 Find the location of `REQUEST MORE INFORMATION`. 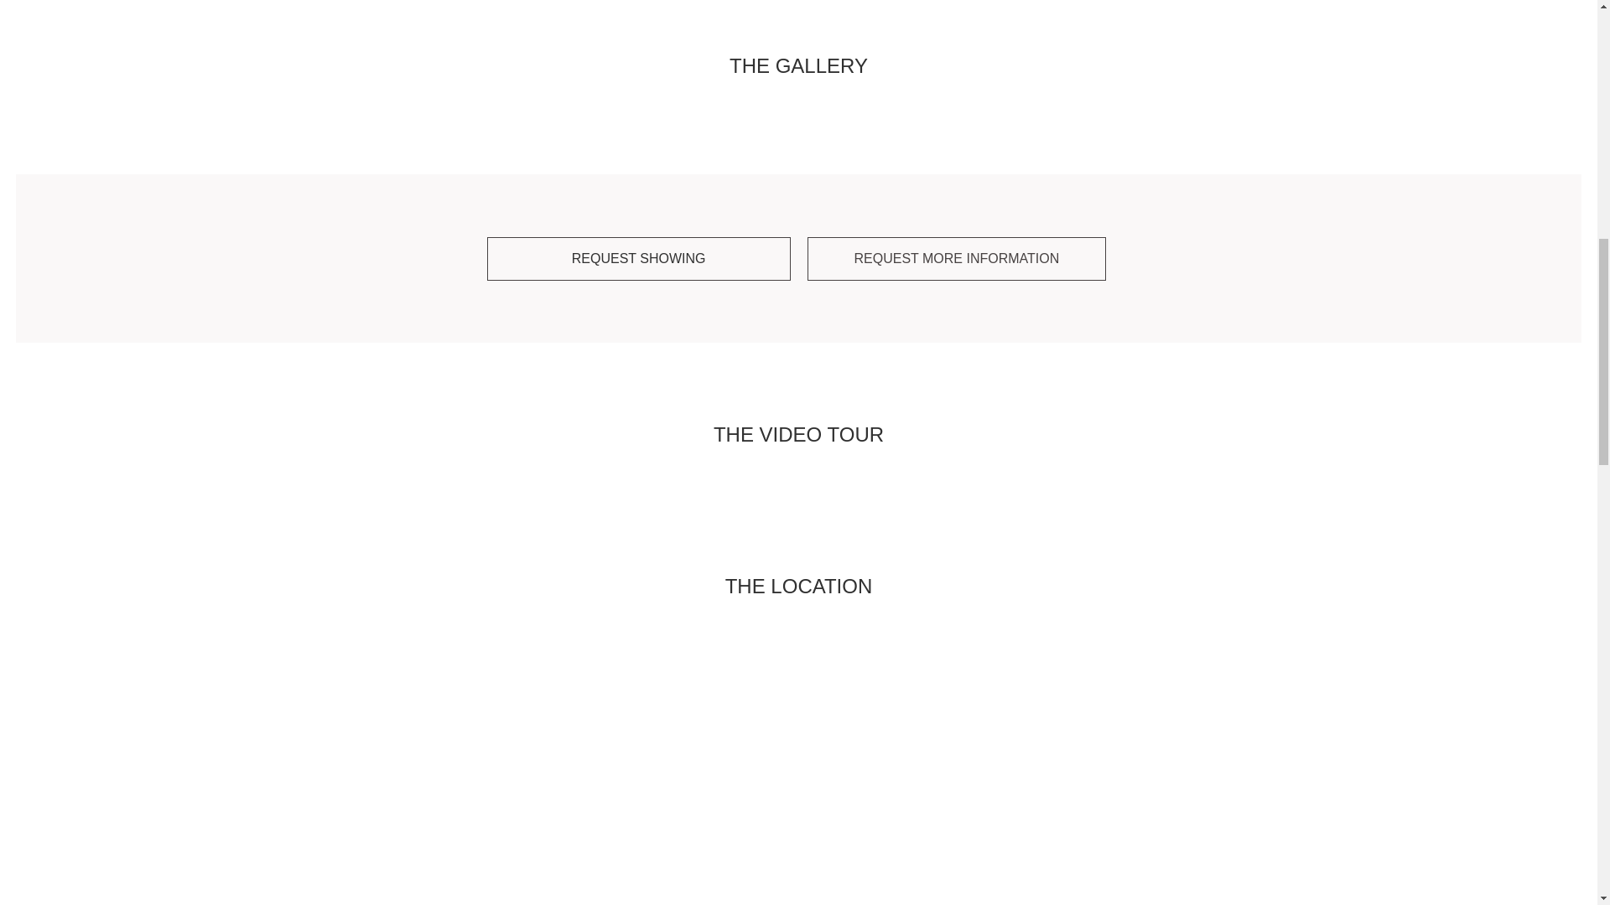

REQUEST MORE INFORMATION is located at coordinates (956, 258).